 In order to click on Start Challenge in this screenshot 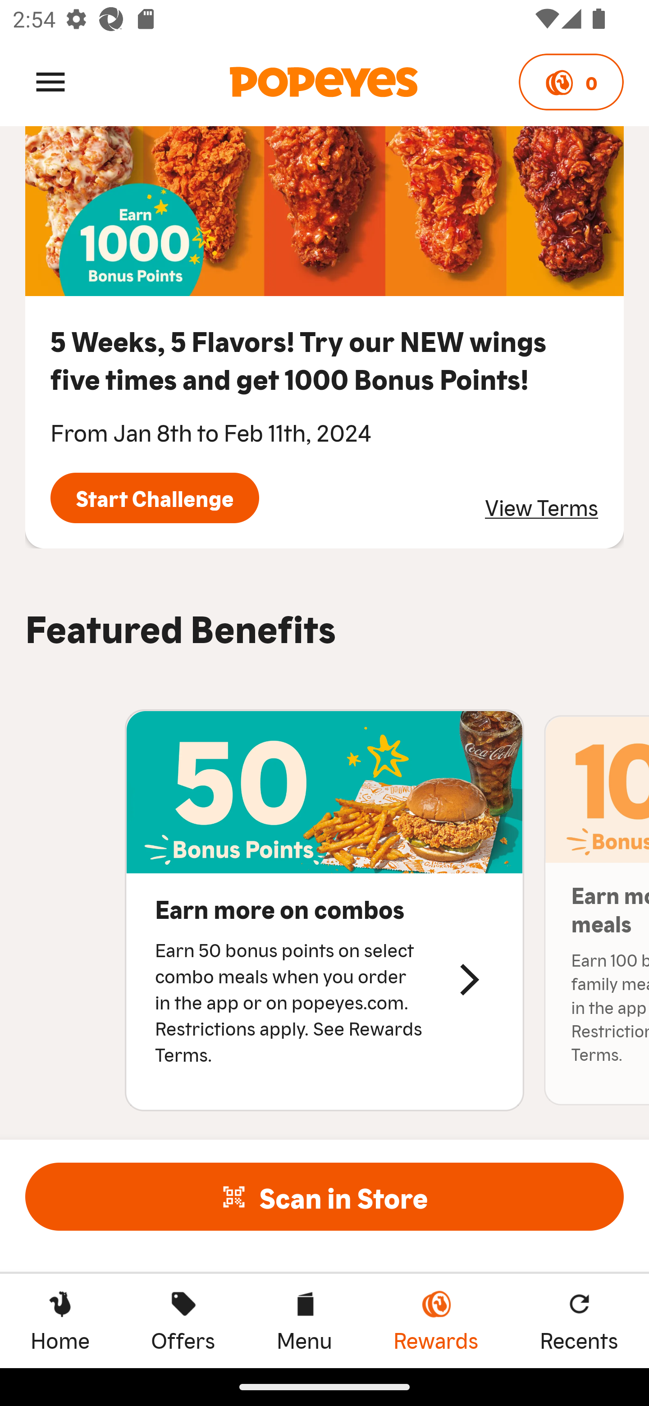, I will do `click(155, 498)`.